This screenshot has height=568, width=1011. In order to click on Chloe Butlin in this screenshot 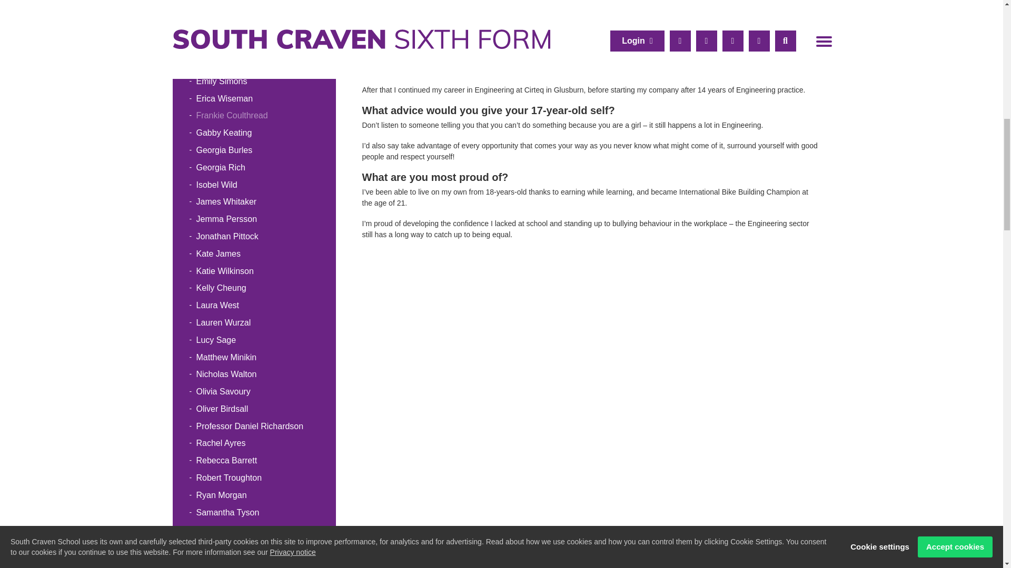, I will do `click(254, 2)`.